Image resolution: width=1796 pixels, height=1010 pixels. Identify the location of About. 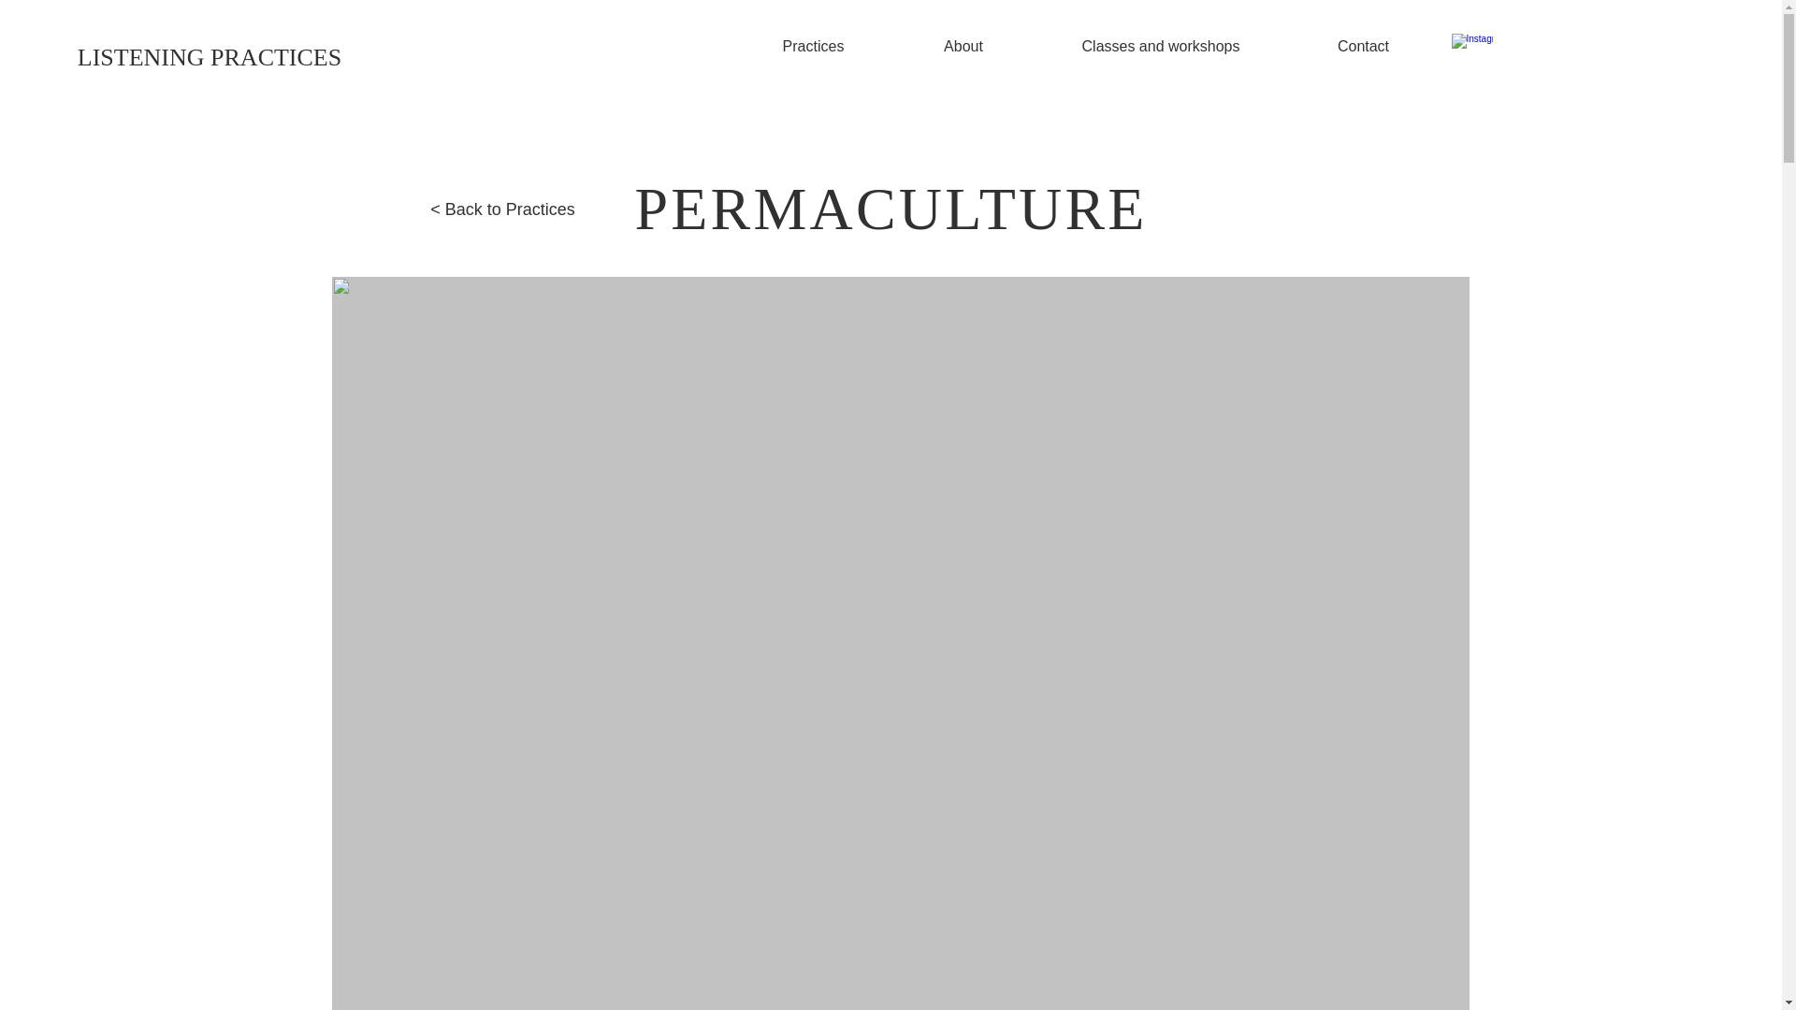
(963, 46).